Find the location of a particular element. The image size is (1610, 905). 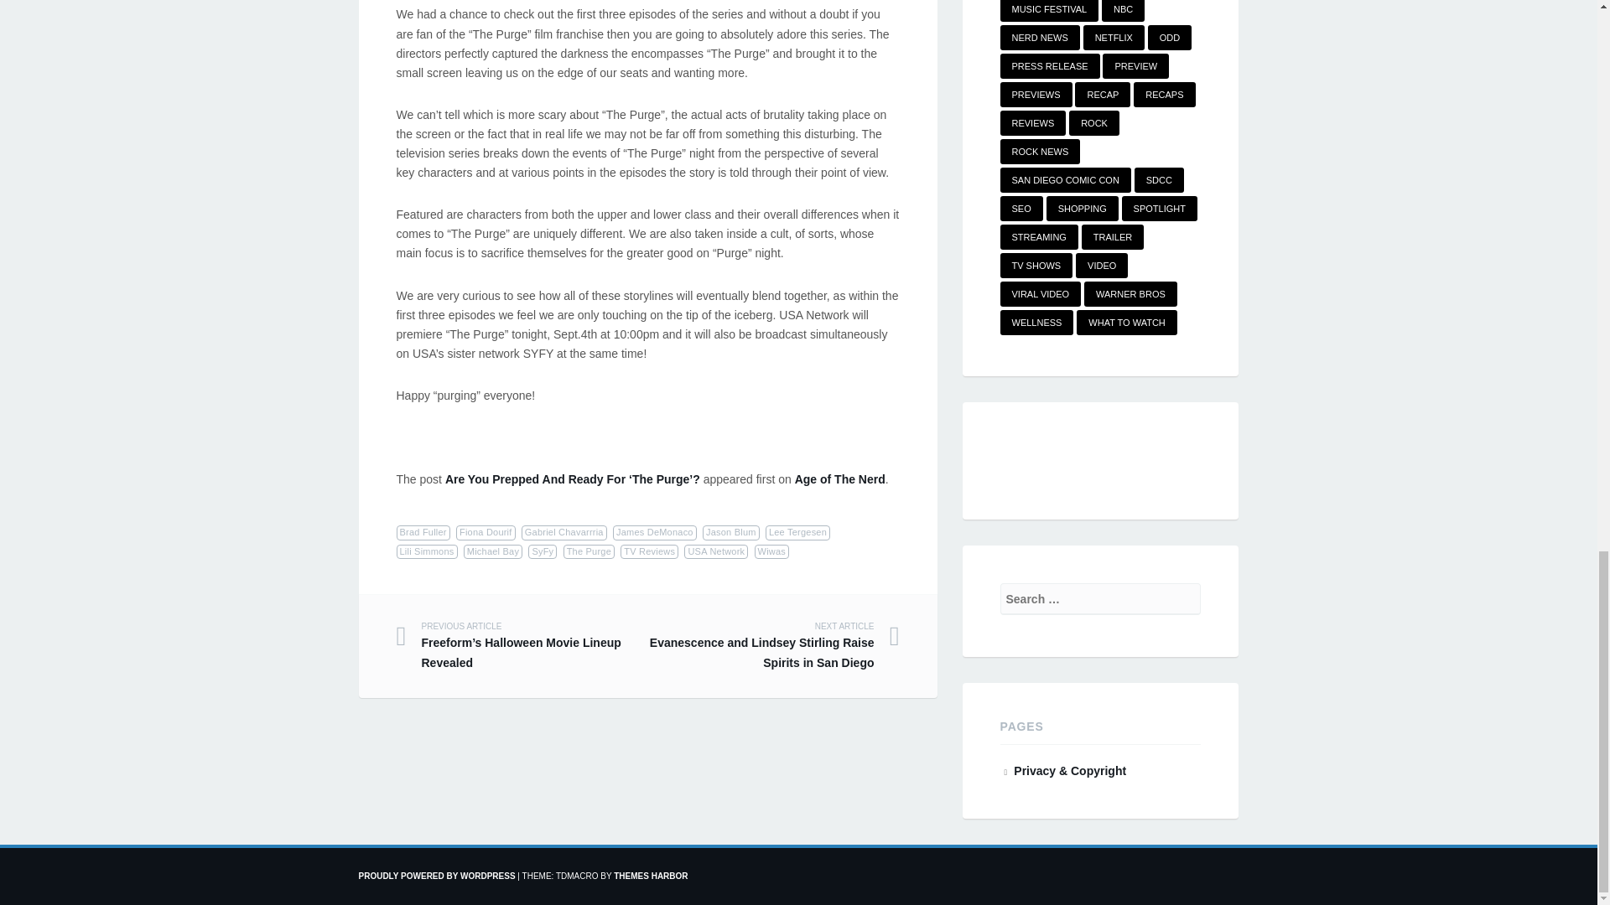

Lee Tergesen is located at coordinates (798, 532).